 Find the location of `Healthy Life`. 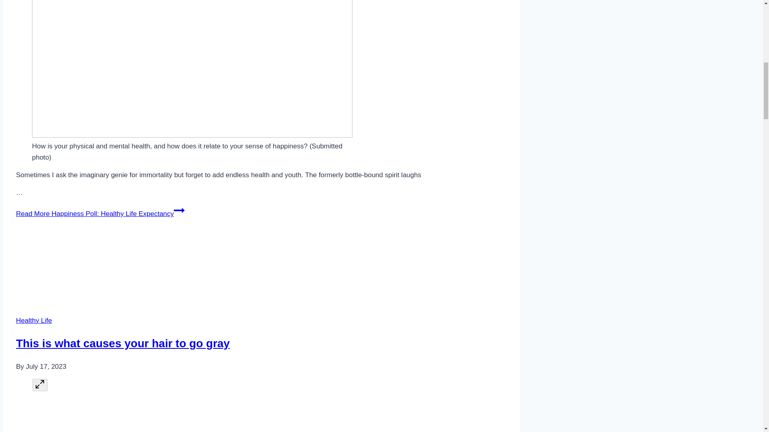

Healthy Life is located at coordinates (34, 320).